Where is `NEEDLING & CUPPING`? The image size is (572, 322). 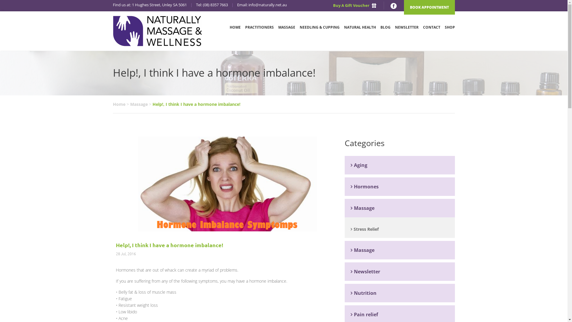 NEEDLING & CUPPING is located at coordinates (320, 30).